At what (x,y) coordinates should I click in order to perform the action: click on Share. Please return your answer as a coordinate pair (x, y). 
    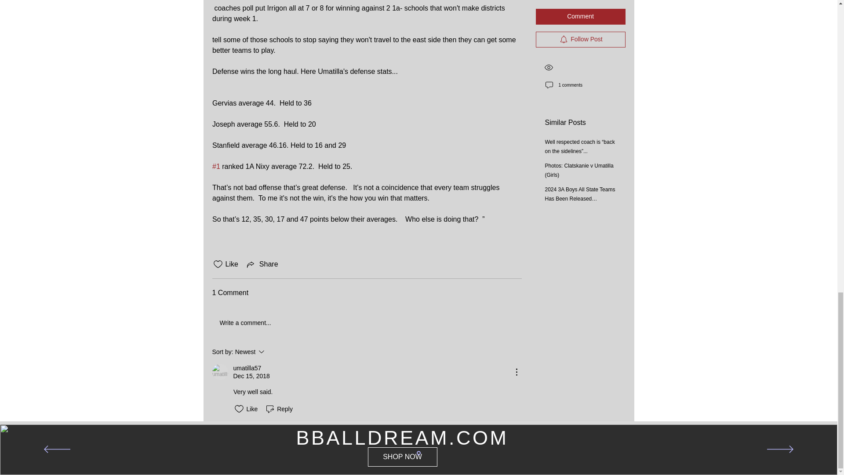
    Looking at the image, I should click on (262, 264).